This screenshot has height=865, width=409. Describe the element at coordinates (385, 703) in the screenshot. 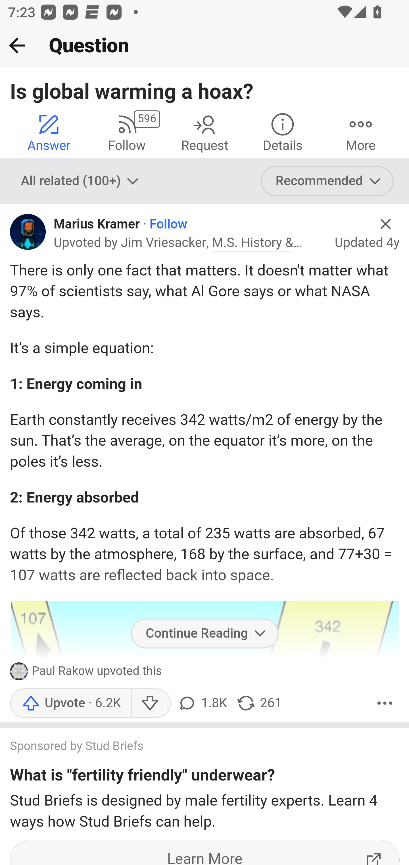

I see `More` at that location.